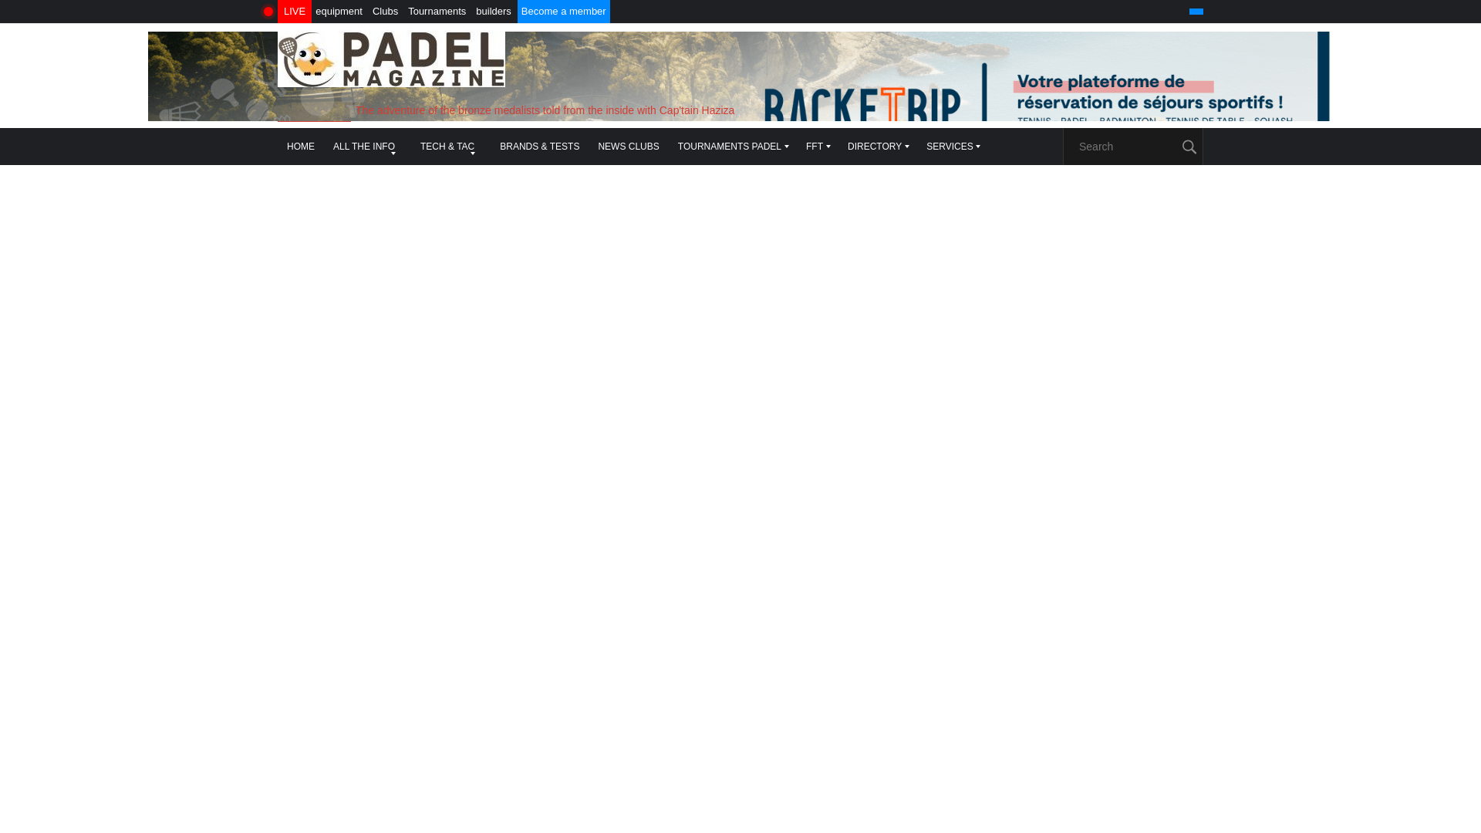 Image resolution: width=1481 pixels, height=833 pixels. I want to click on ALL THE INFO, so click(365, 147).